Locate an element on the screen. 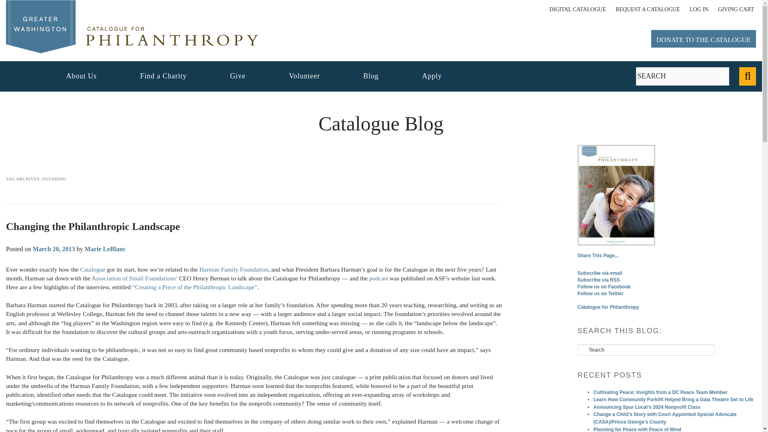  About Us is located at coordinates (81, 76).